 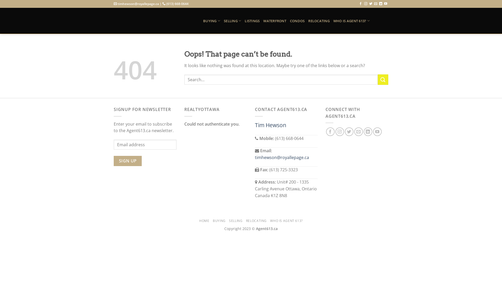 What do you see at coordinates (381, 4) in the screenshot?
I see `Follow on LinkedIn` at bounding box center [381, 4].